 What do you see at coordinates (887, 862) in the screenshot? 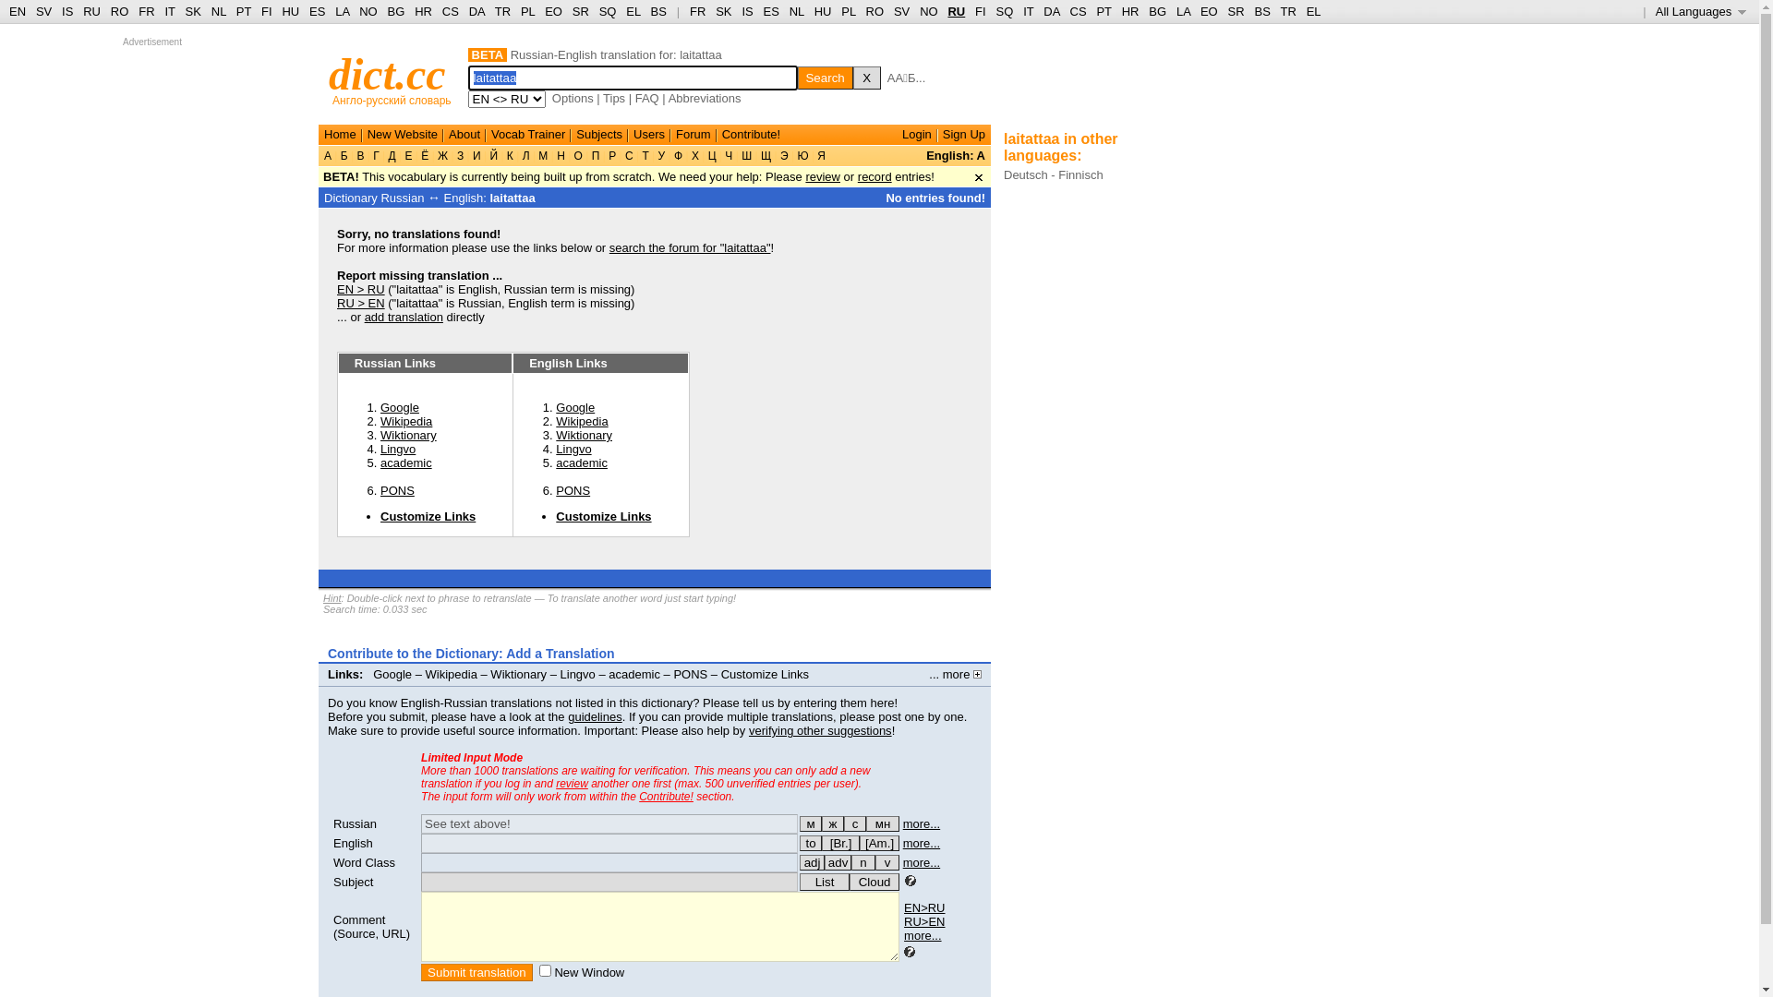
I see `v` at bounding box center [887, 862].